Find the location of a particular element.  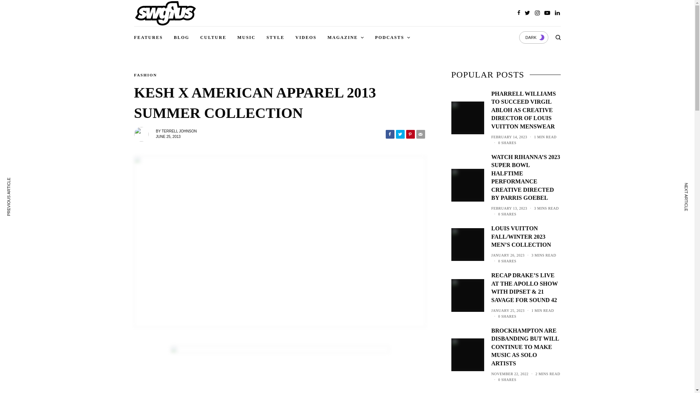

MAGAZINE is located at coordinates (346, 37).